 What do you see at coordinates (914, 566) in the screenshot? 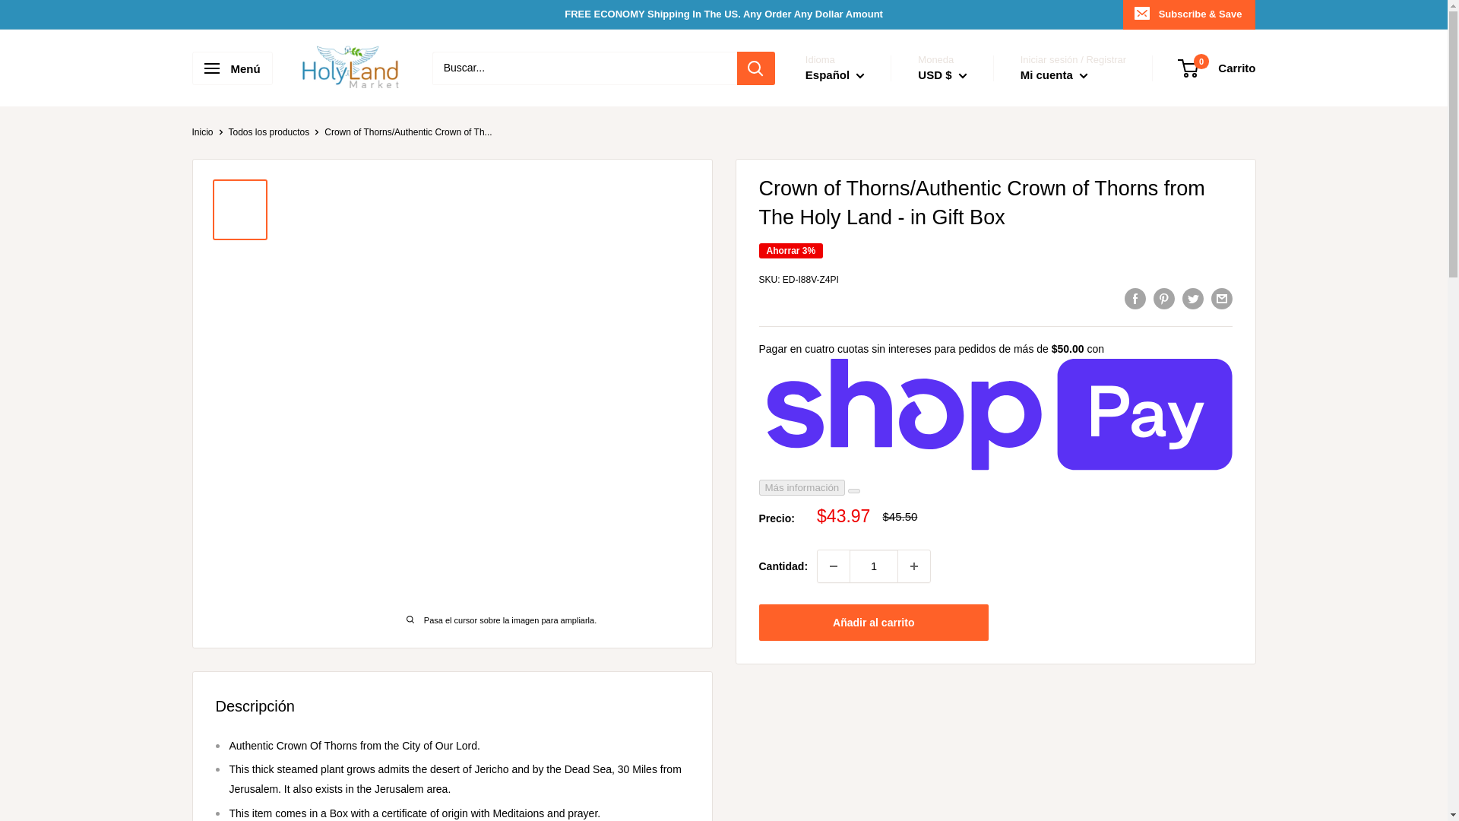
I see `Aumentar la cantidad en 1` at bounding box center [914, 566].